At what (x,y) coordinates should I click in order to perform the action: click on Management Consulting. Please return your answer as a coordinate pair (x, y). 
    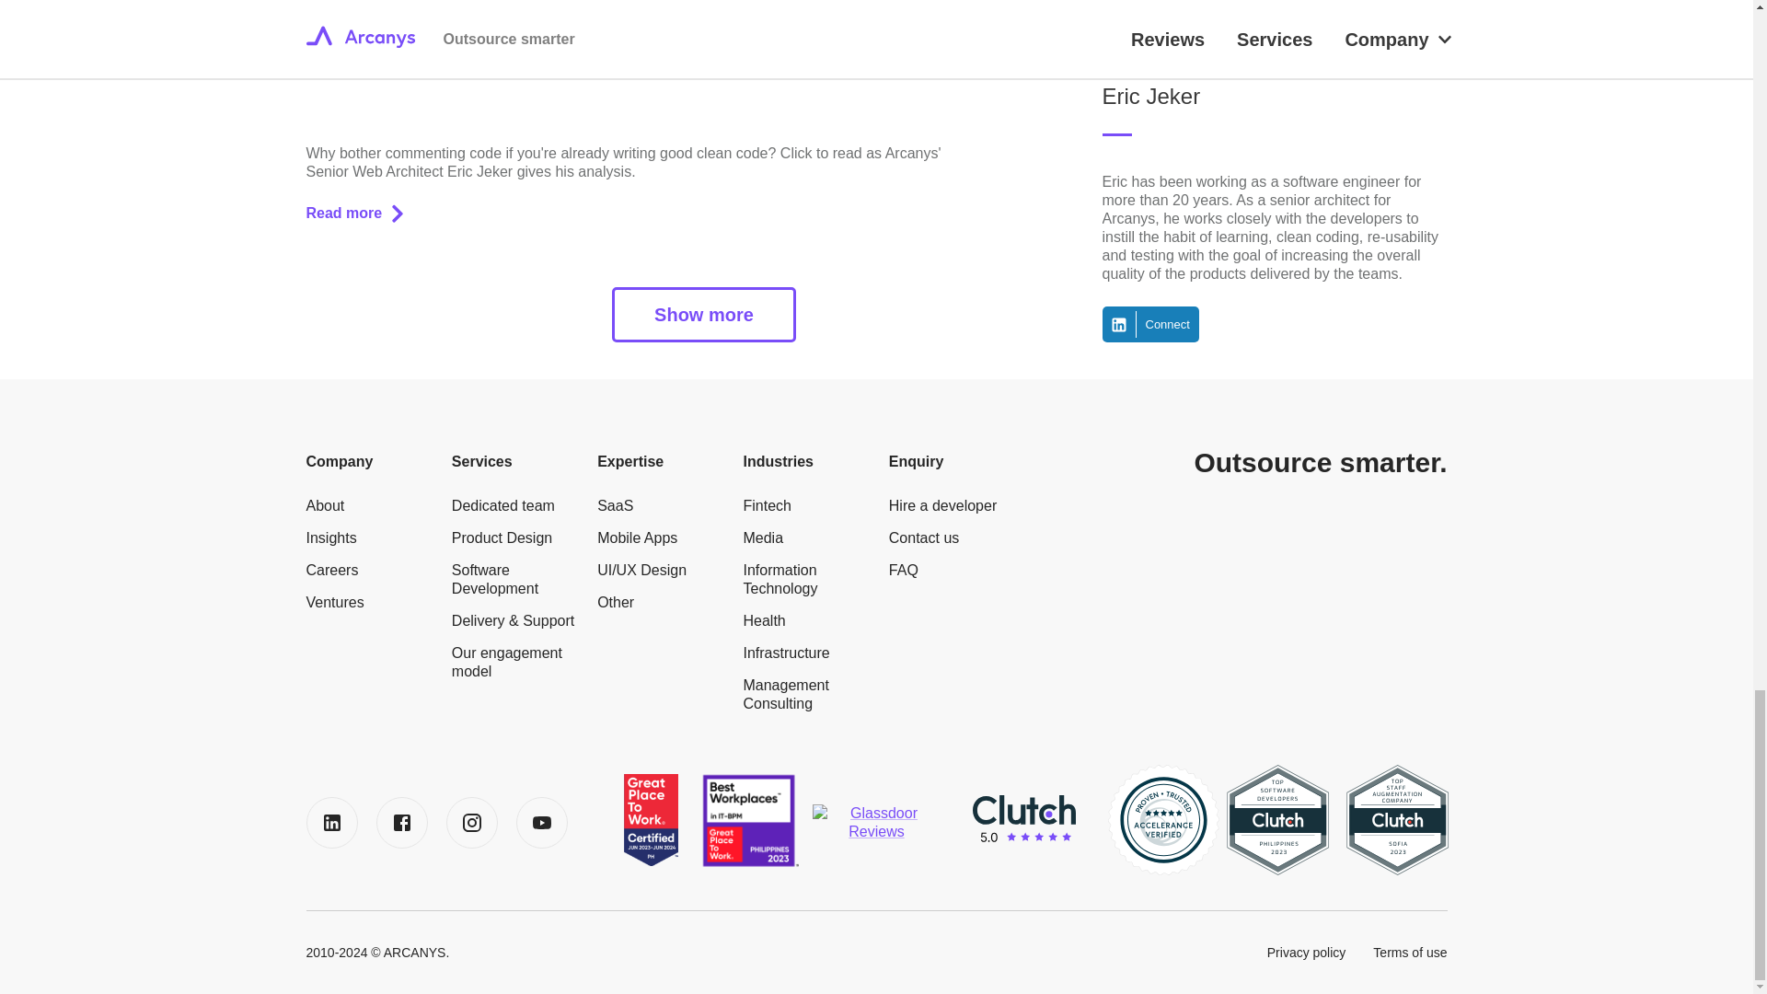
    Looking at the image, I should click on (805, 695).